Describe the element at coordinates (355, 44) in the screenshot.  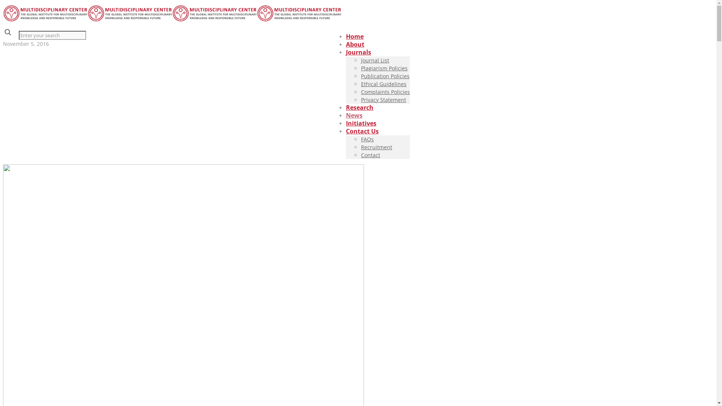
I see `About` at that location.